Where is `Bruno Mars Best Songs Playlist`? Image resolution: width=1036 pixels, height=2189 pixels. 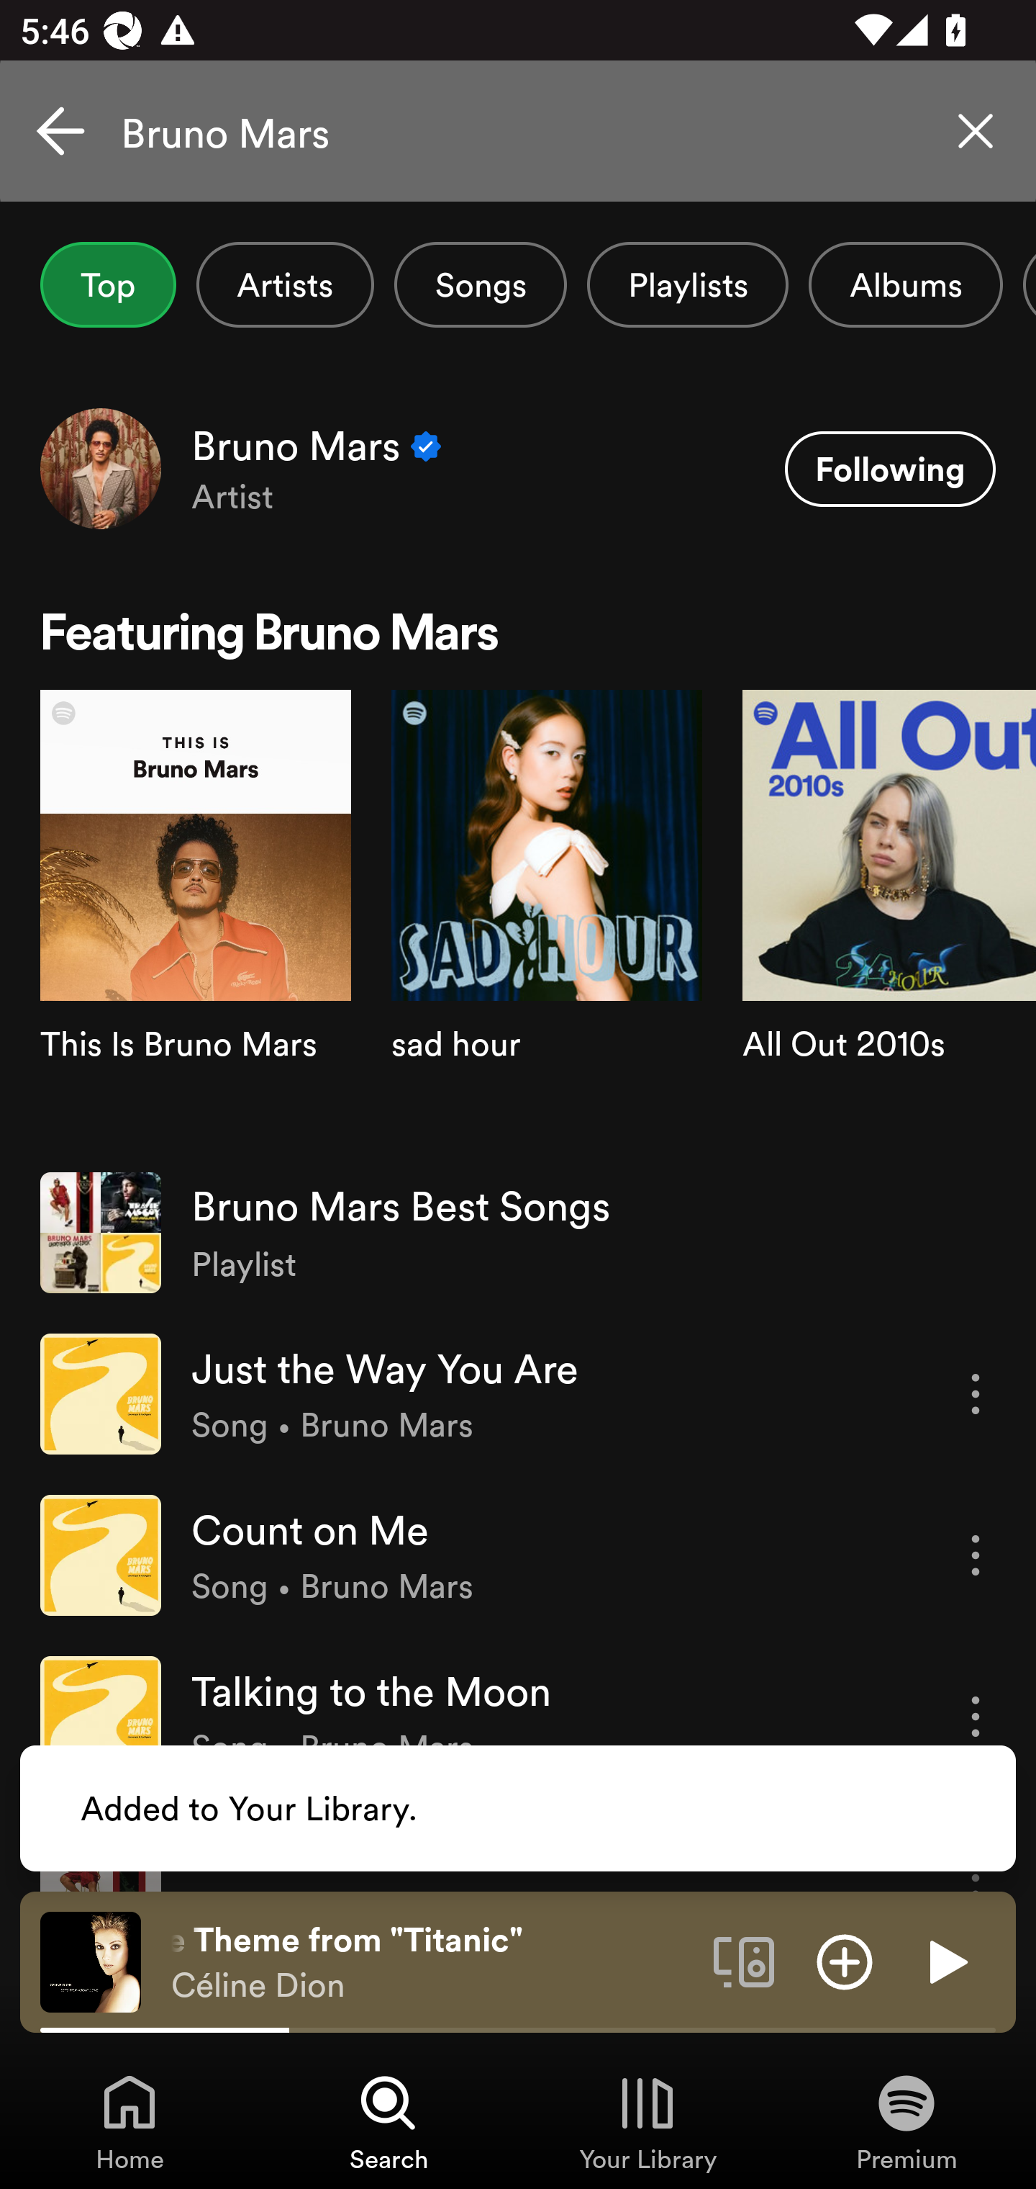 Bruno Mars Best Songs Playlist is located at coordinates (518, 1233).